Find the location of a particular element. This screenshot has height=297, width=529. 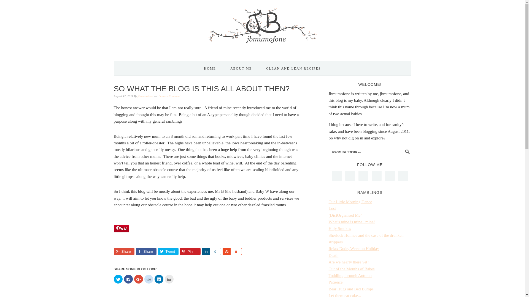

Share is located at coordinates (145, 251).